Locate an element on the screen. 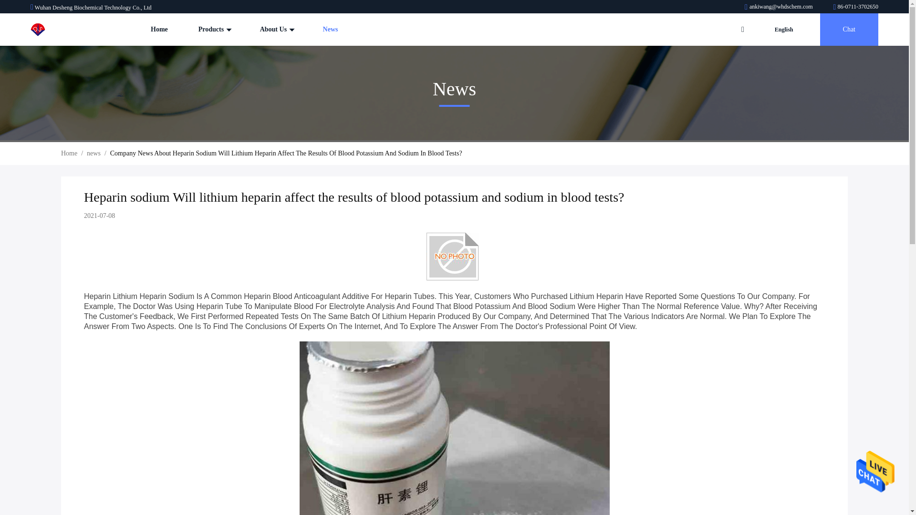  Products is located at coordinates (214, 30).